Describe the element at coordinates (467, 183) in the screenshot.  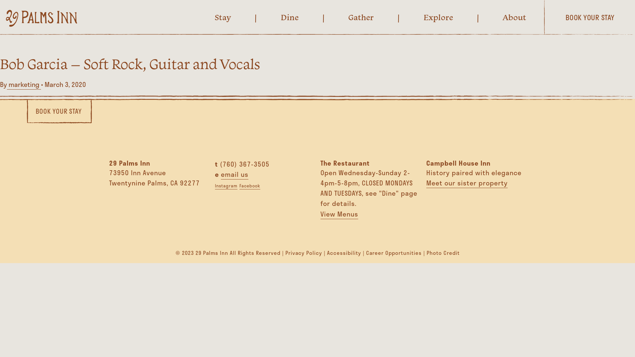
I see `Meet our sister property` at that location.